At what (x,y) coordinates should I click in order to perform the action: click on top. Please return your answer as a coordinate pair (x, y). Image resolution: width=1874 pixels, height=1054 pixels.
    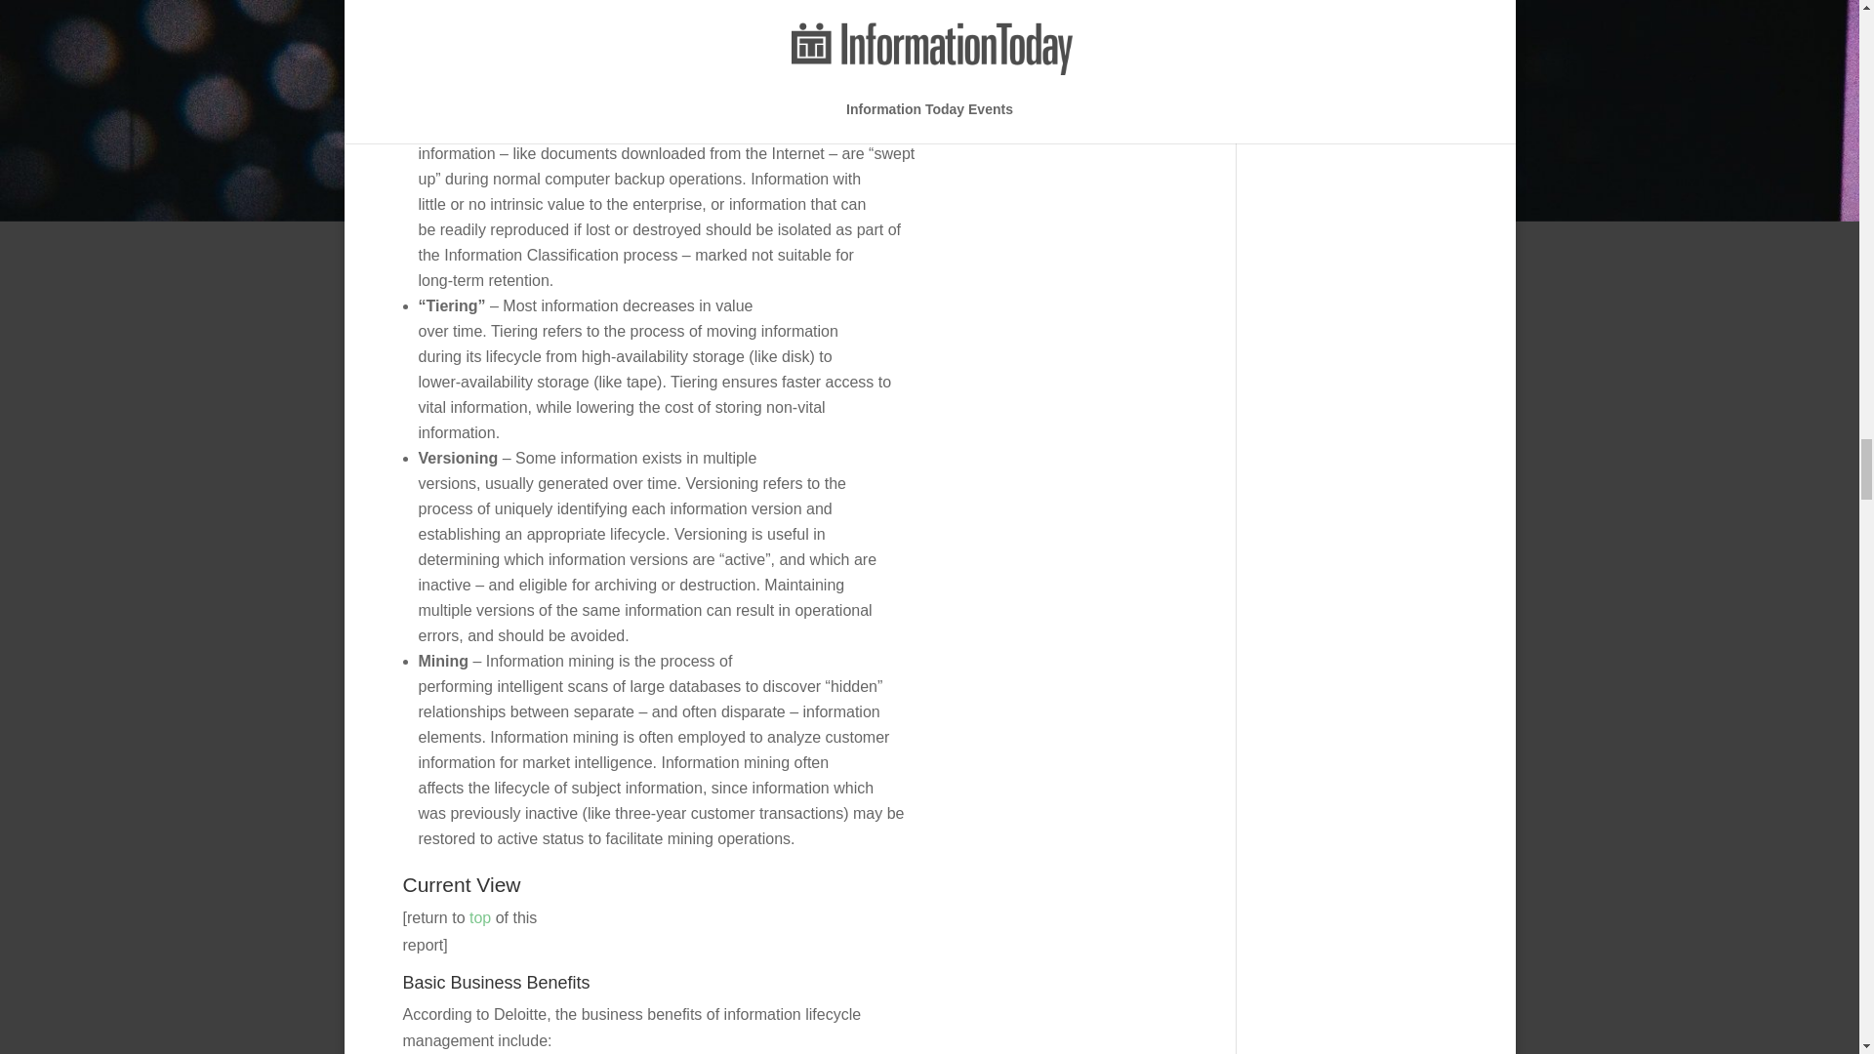
    Looking at the image, I should click on (480, 917).